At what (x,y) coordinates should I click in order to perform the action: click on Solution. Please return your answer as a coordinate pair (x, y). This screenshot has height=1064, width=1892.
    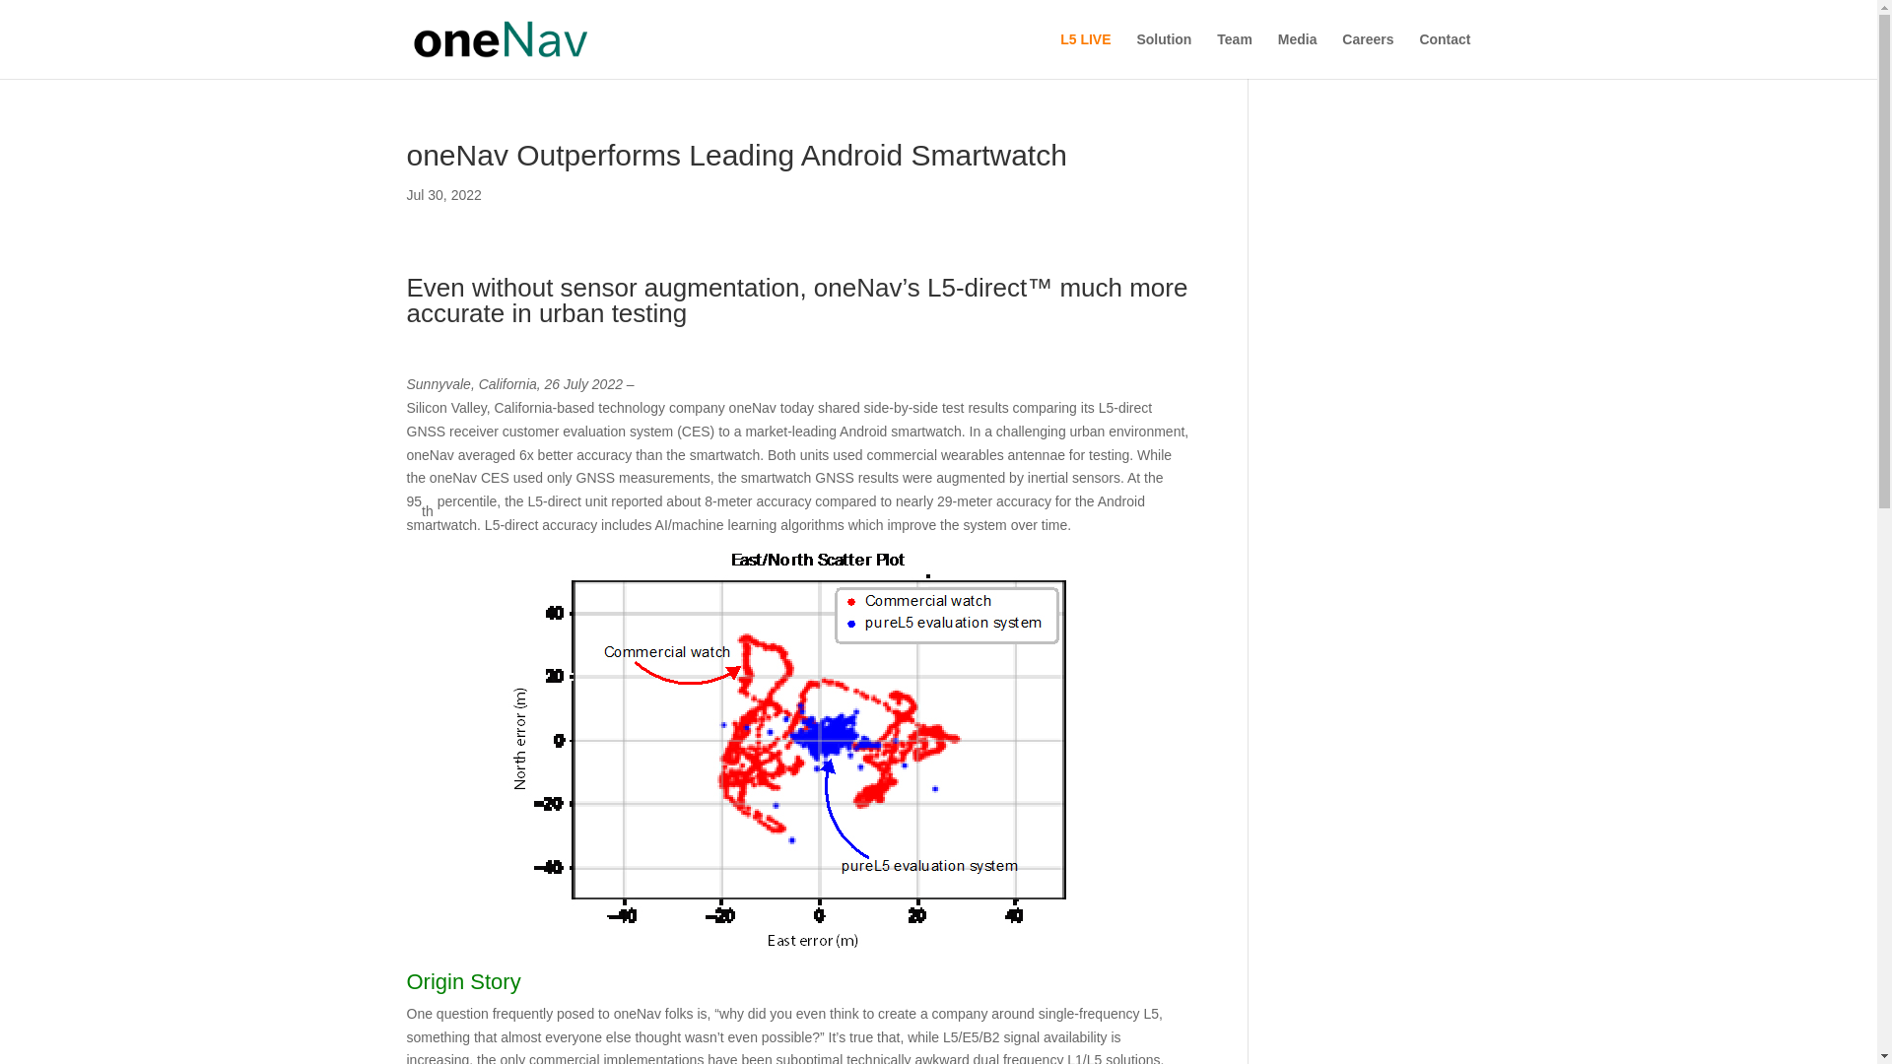
    Looking at the image, I should click on (1164, 55).